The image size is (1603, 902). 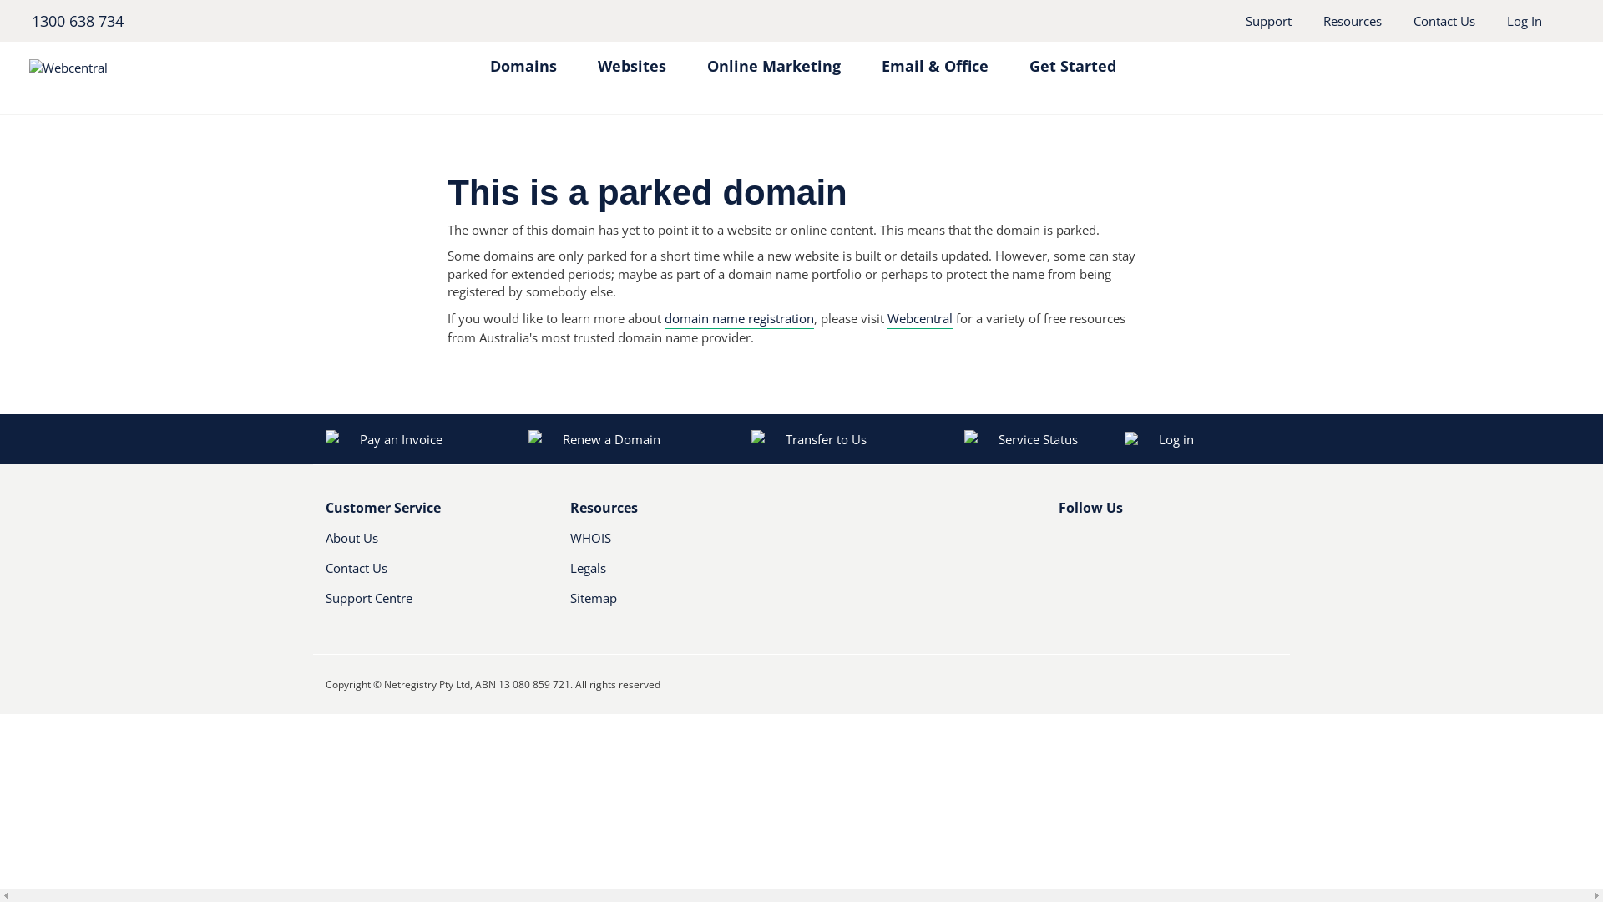 What do you see at coordinates (663, 545) in the screenshot?
I see `WHOIS` at bounding box center [663, 545].